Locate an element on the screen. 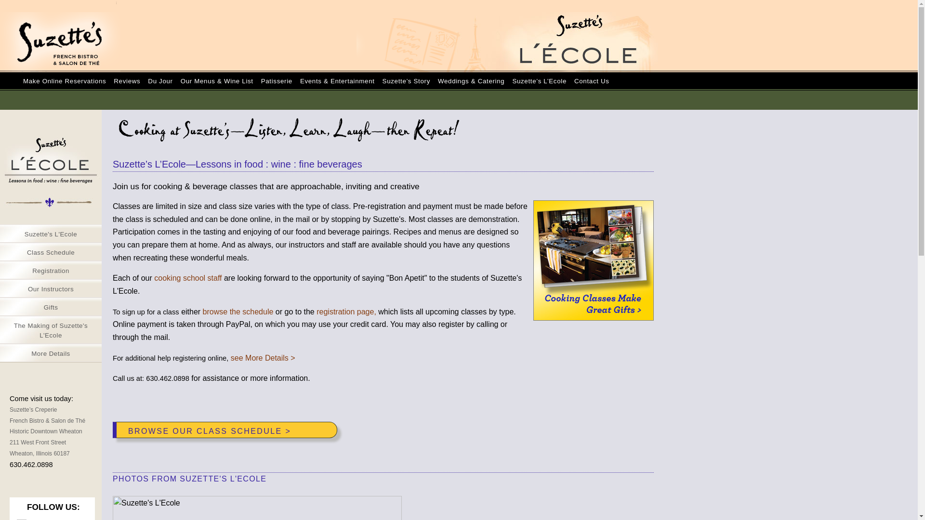 This screenshot has height=520, width=925. More Details is located at coordinates (51, 352).